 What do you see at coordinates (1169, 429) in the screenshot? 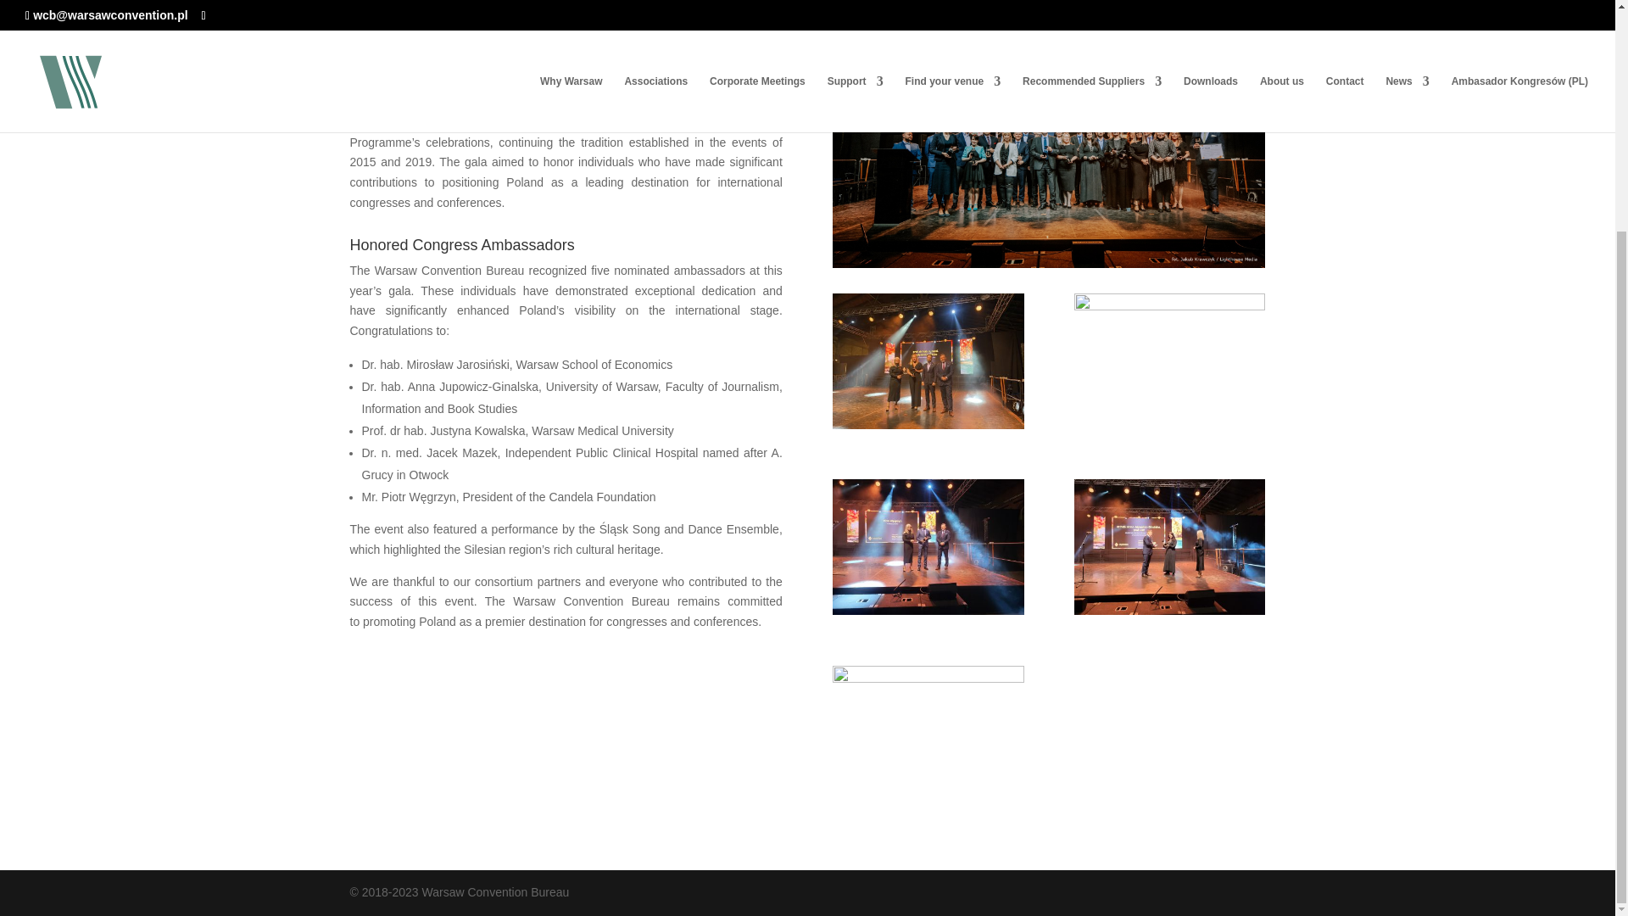
I see `fot. Jakub Krawczyk Lighthouse Media` at bounding box center [1169, 429].